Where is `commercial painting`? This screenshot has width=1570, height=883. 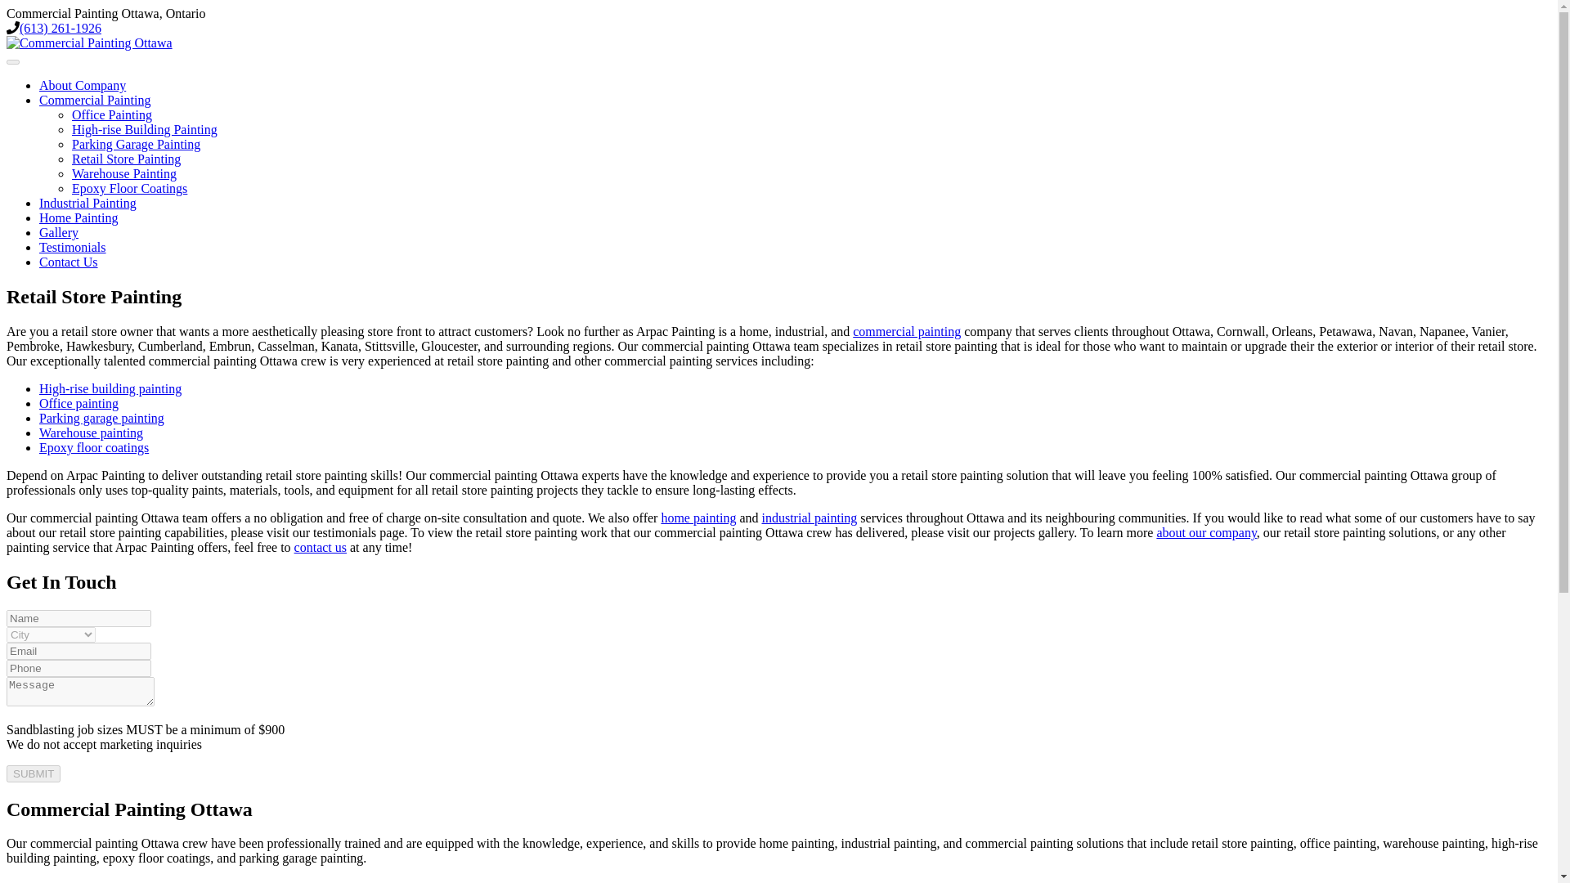 commercial painting is located at coordinates (906, 331).